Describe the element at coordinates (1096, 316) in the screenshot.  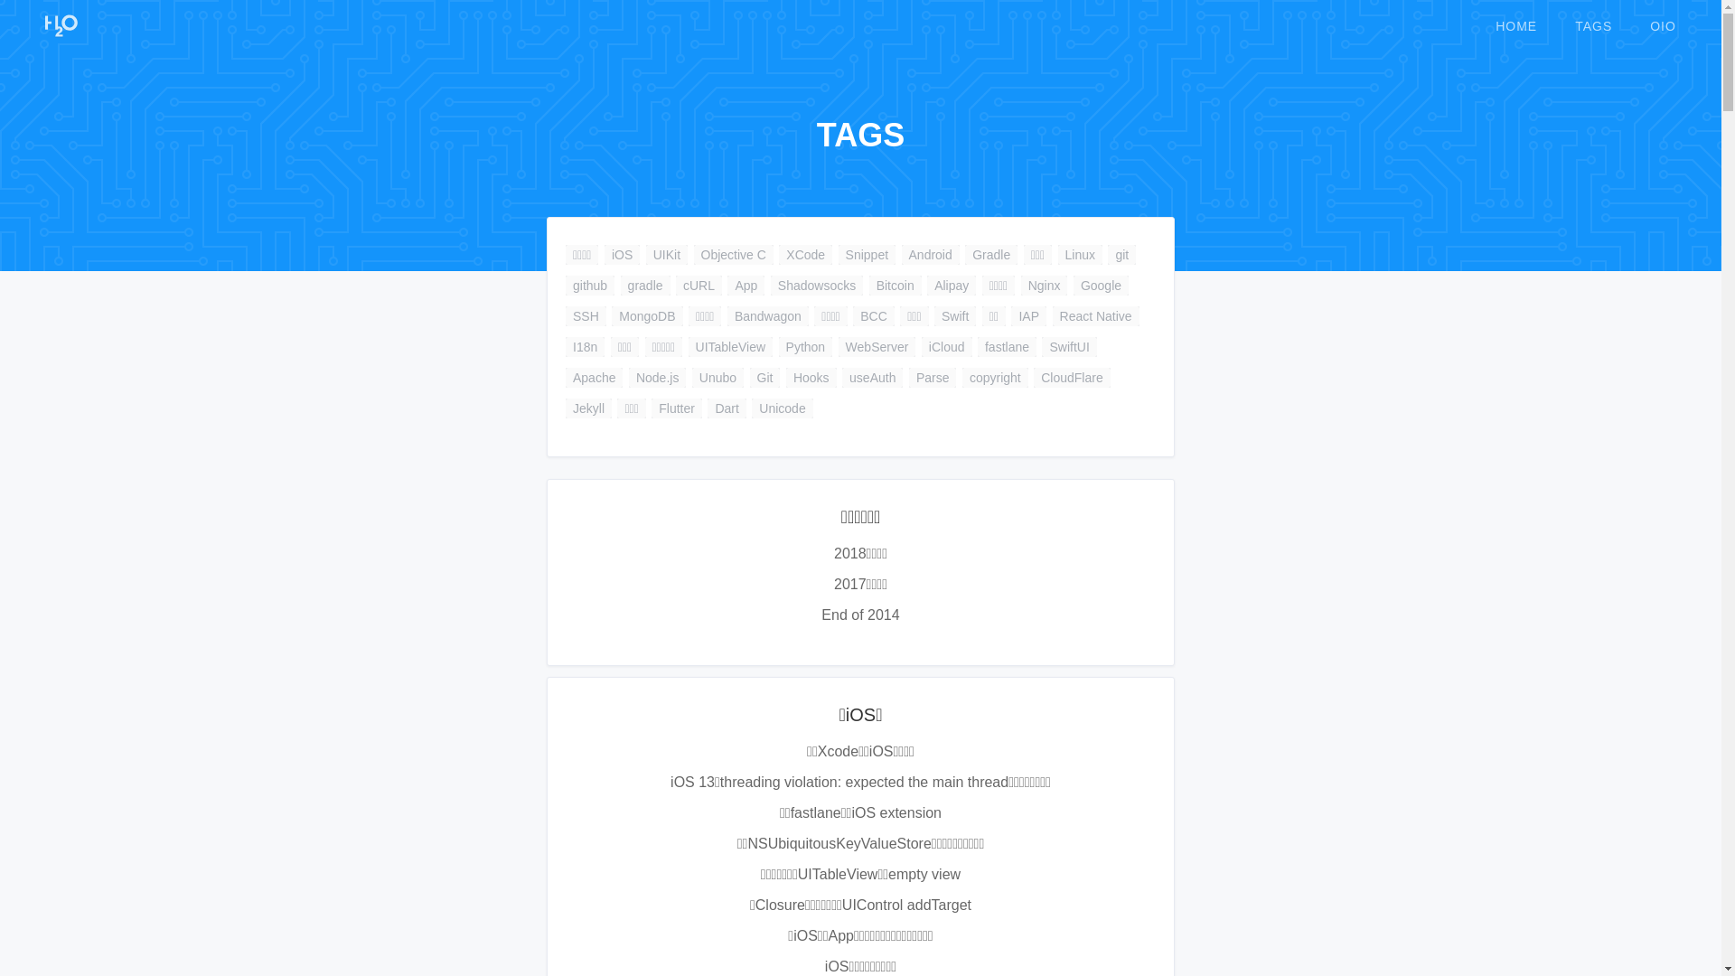
I see `React Native` at that location.